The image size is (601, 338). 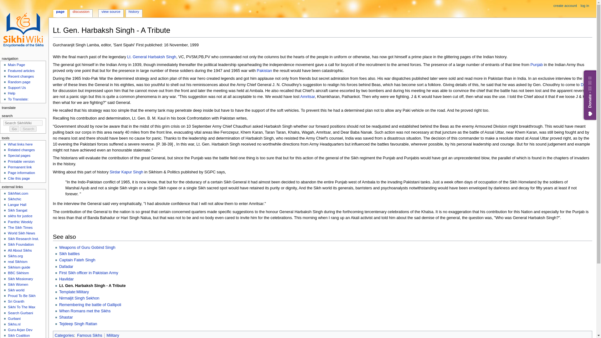 What do you see at coordinates (585, 84) in the screenshot?
I see `Delhi` at bounding box center [585, 84].